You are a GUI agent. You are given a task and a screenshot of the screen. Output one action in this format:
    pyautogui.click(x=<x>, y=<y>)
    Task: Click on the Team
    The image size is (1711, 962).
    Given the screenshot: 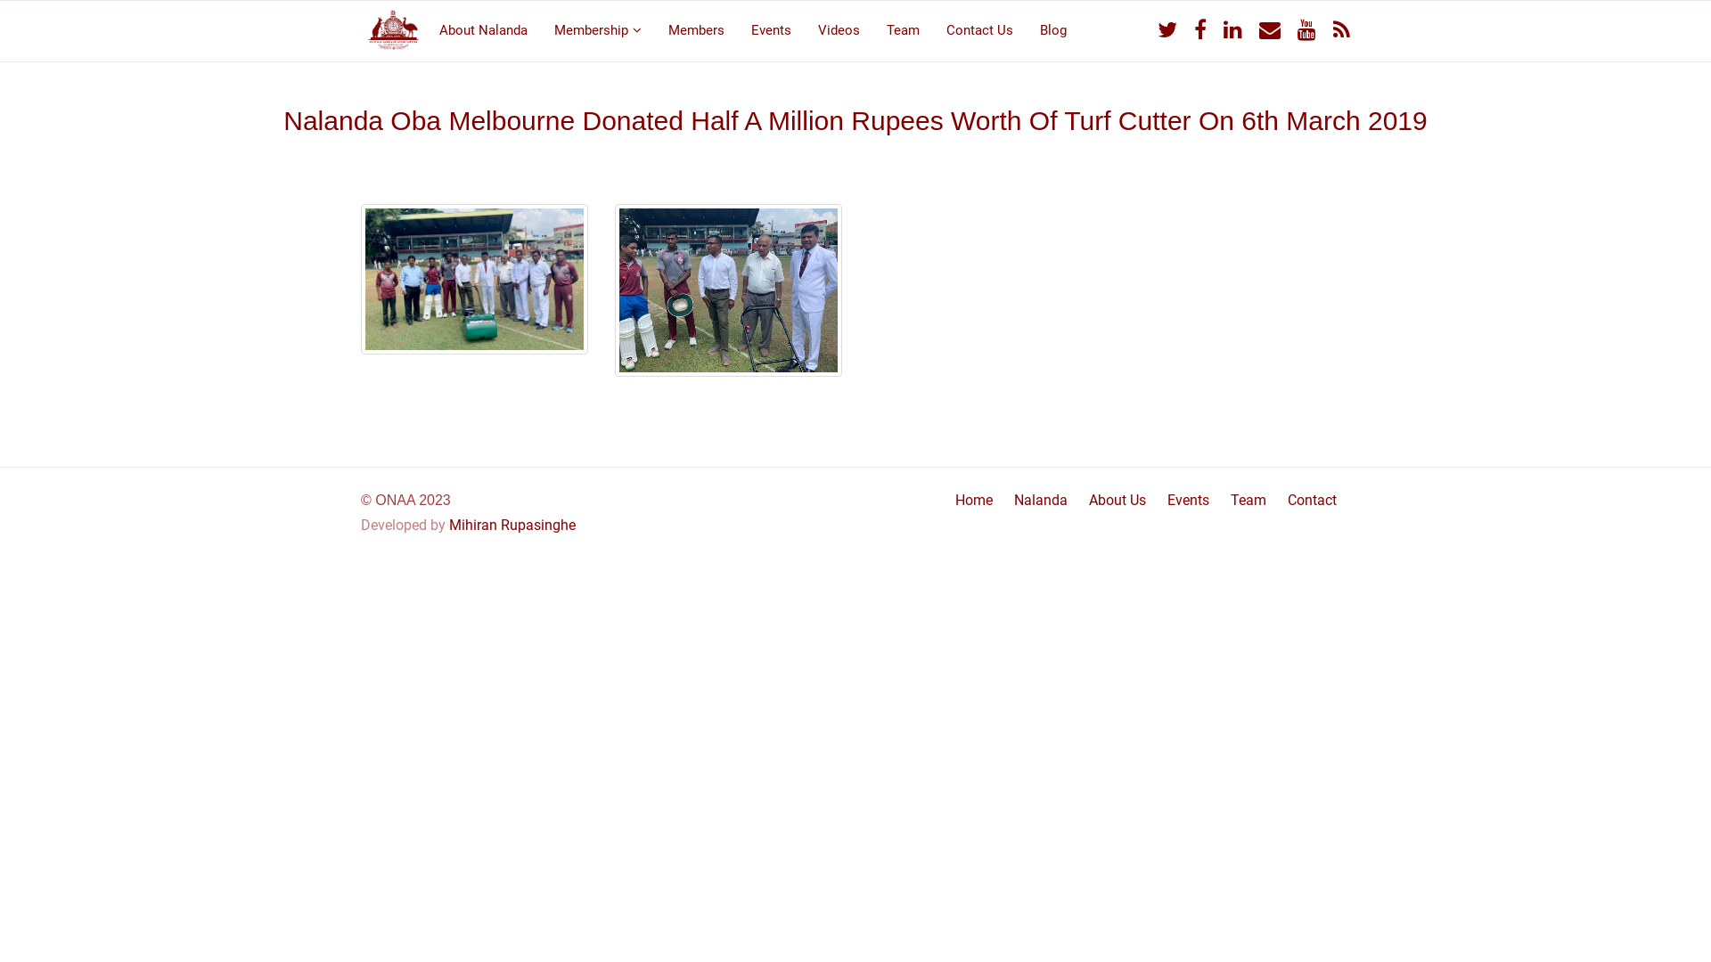 What is the action you would take?
    pyautogui.click(x=903, y=29)
    